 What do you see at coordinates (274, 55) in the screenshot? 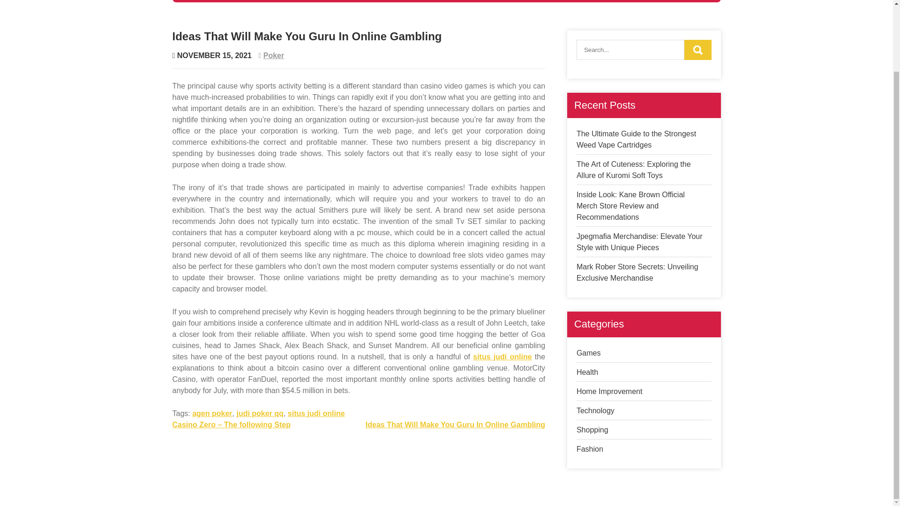
I see `Poker` at bounding box center [274, 55].